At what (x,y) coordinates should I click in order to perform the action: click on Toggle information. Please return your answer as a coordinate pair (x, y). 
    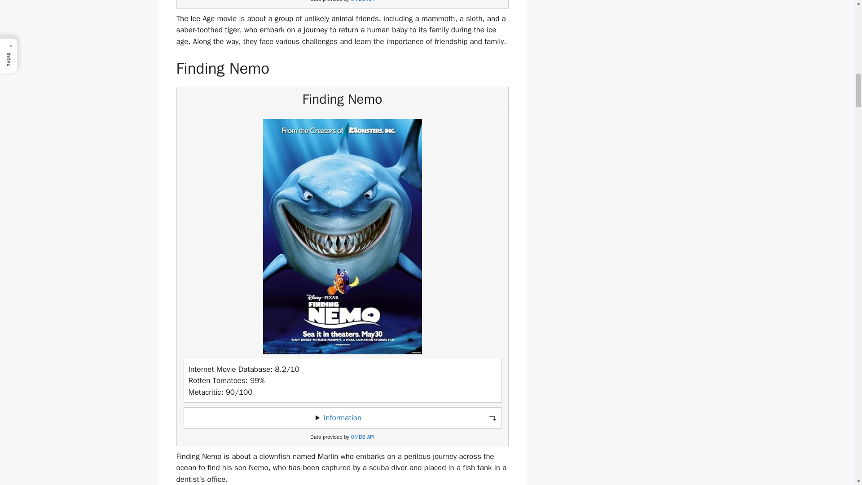
    Looking at the image, I should click on (342, 418).